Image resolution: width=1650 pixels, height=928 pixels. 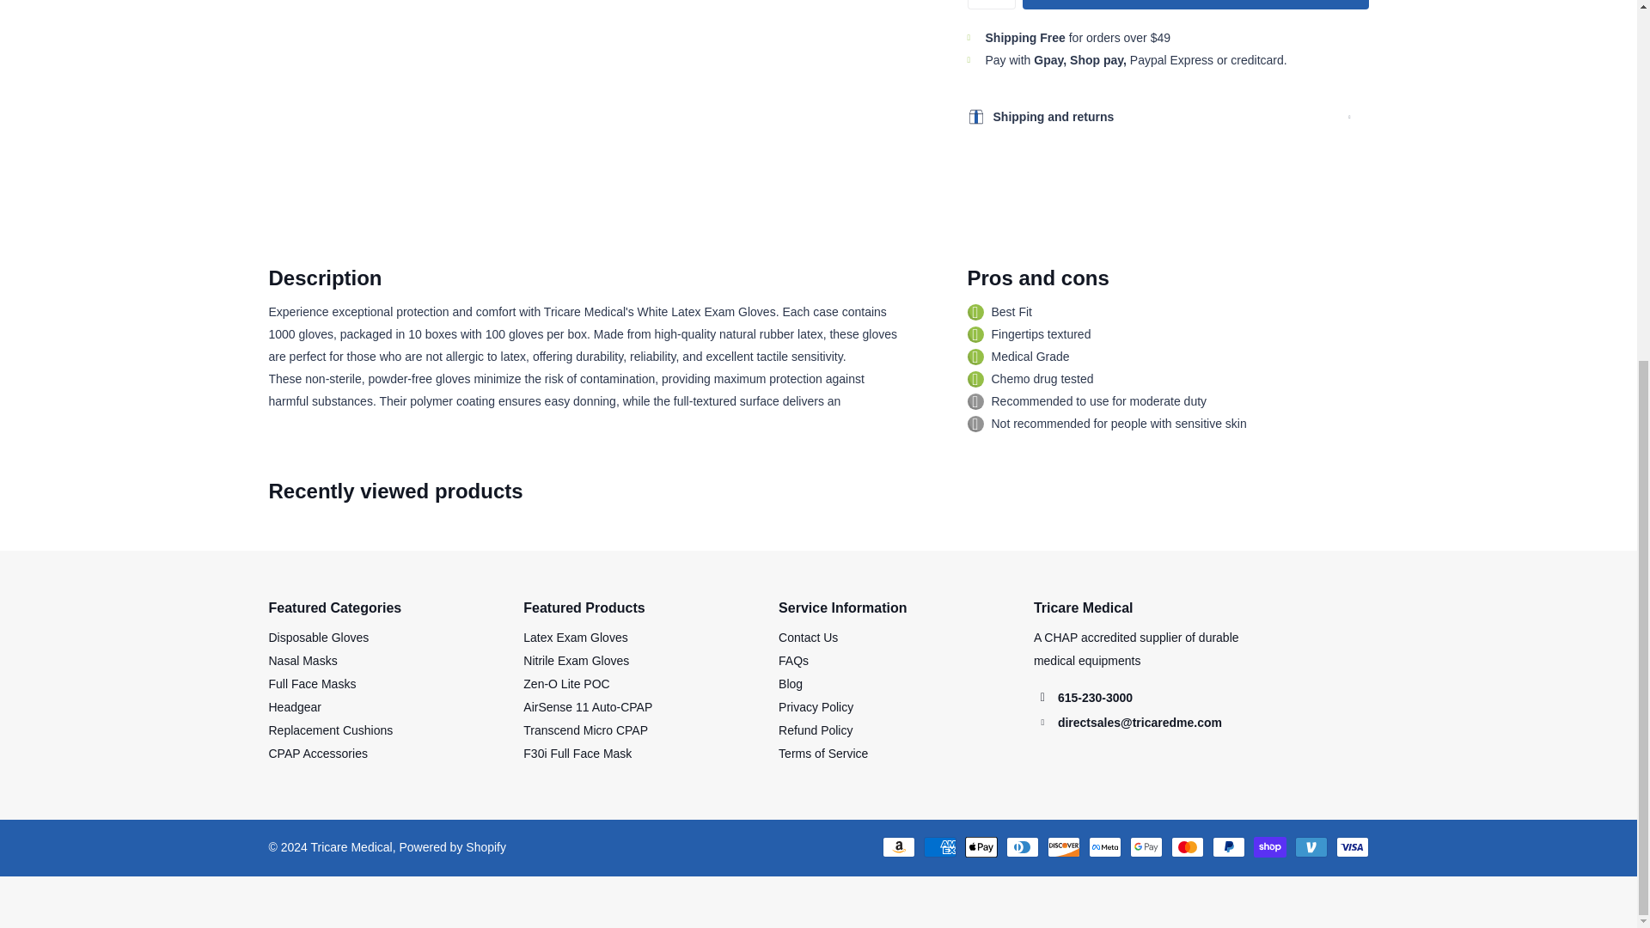 What do you see at coordinates (316, 753) in the screenshot?
I see `CPAP Accessories` at bounding box center [316, 753].